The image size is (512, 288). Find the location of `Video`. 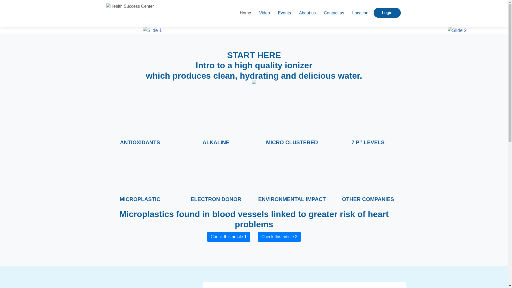

Video is located at coordinates (265, 14).